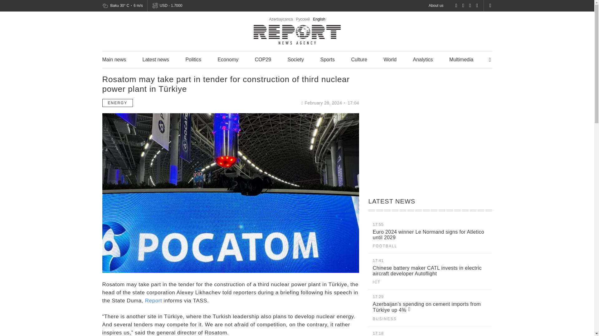  Describe the element at coordinates (228, 59) in the screenshot. I see `Economy` at that location.